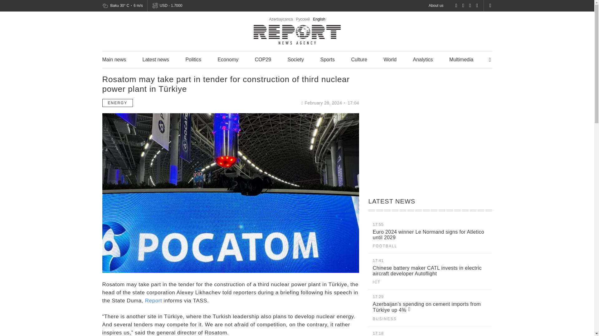  Describe the element at coordinates (228, 59) in the screenshot. I see `Economy` at that location.